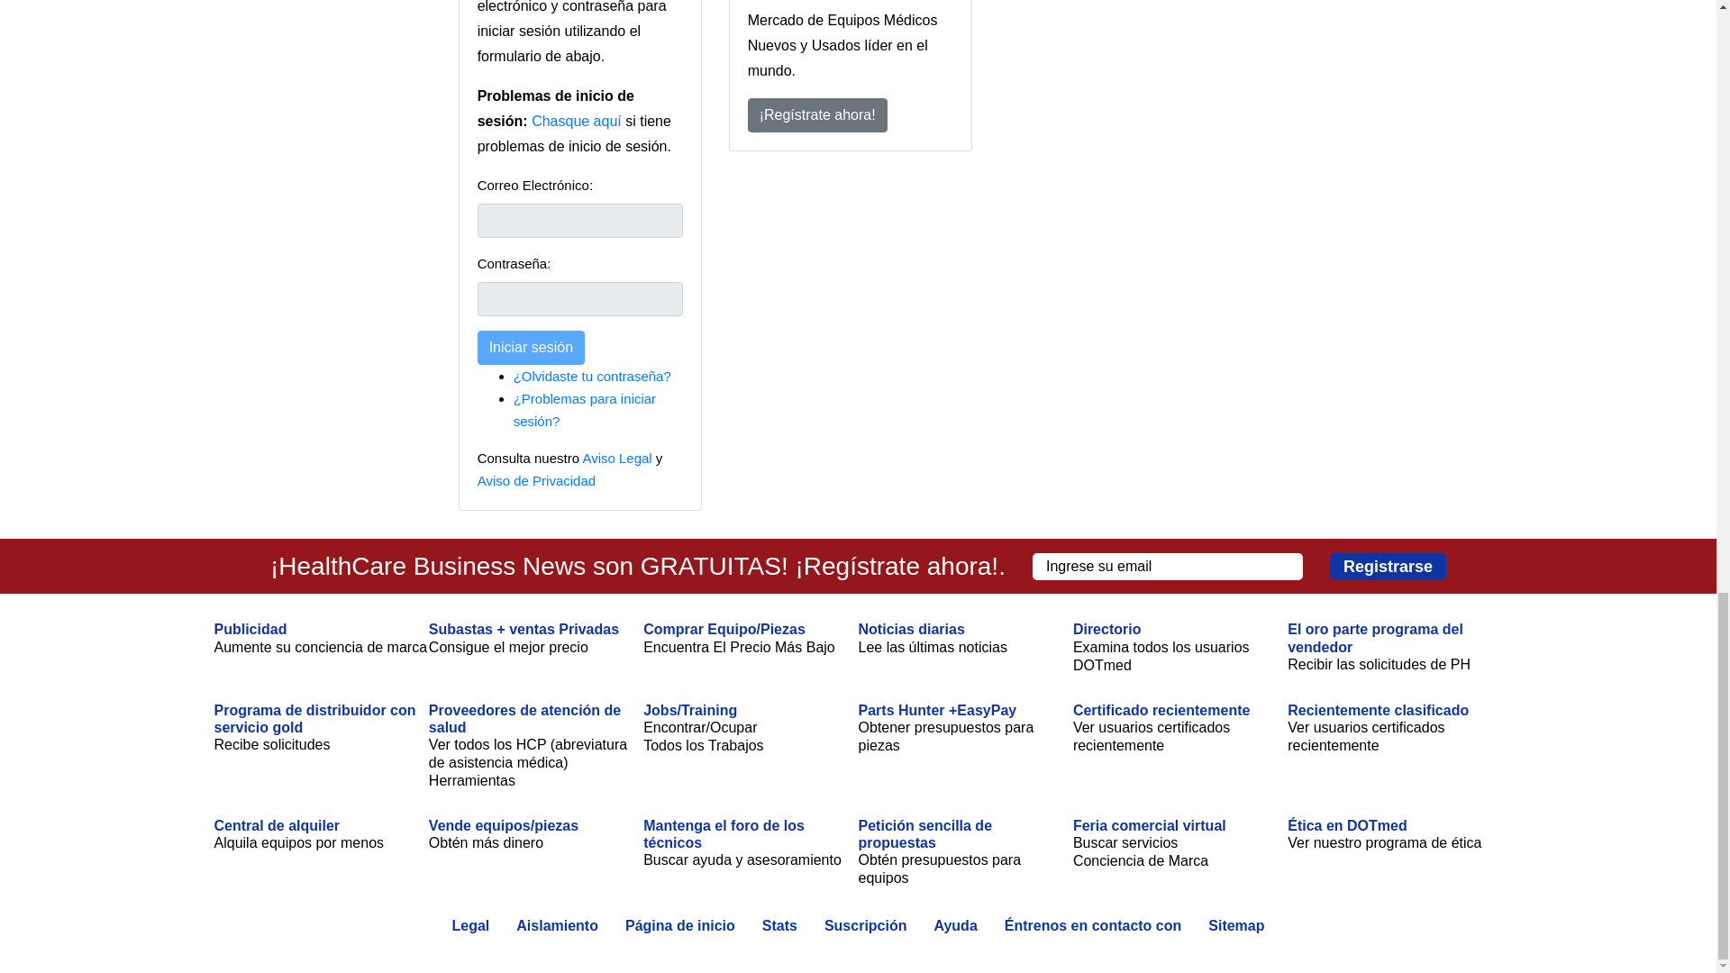 Image resolution: width=1730 pixels, height=973 pixels. I want to click on Login Problems?, so click(584, 410).